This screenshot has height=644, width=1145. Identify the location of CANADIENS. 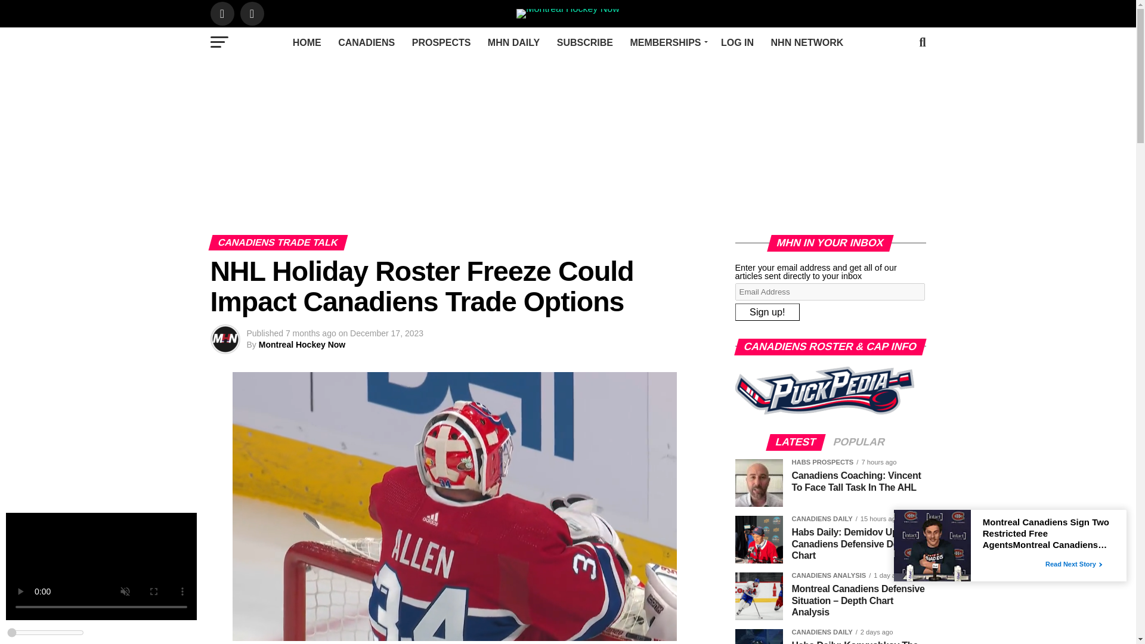
(366, 43).